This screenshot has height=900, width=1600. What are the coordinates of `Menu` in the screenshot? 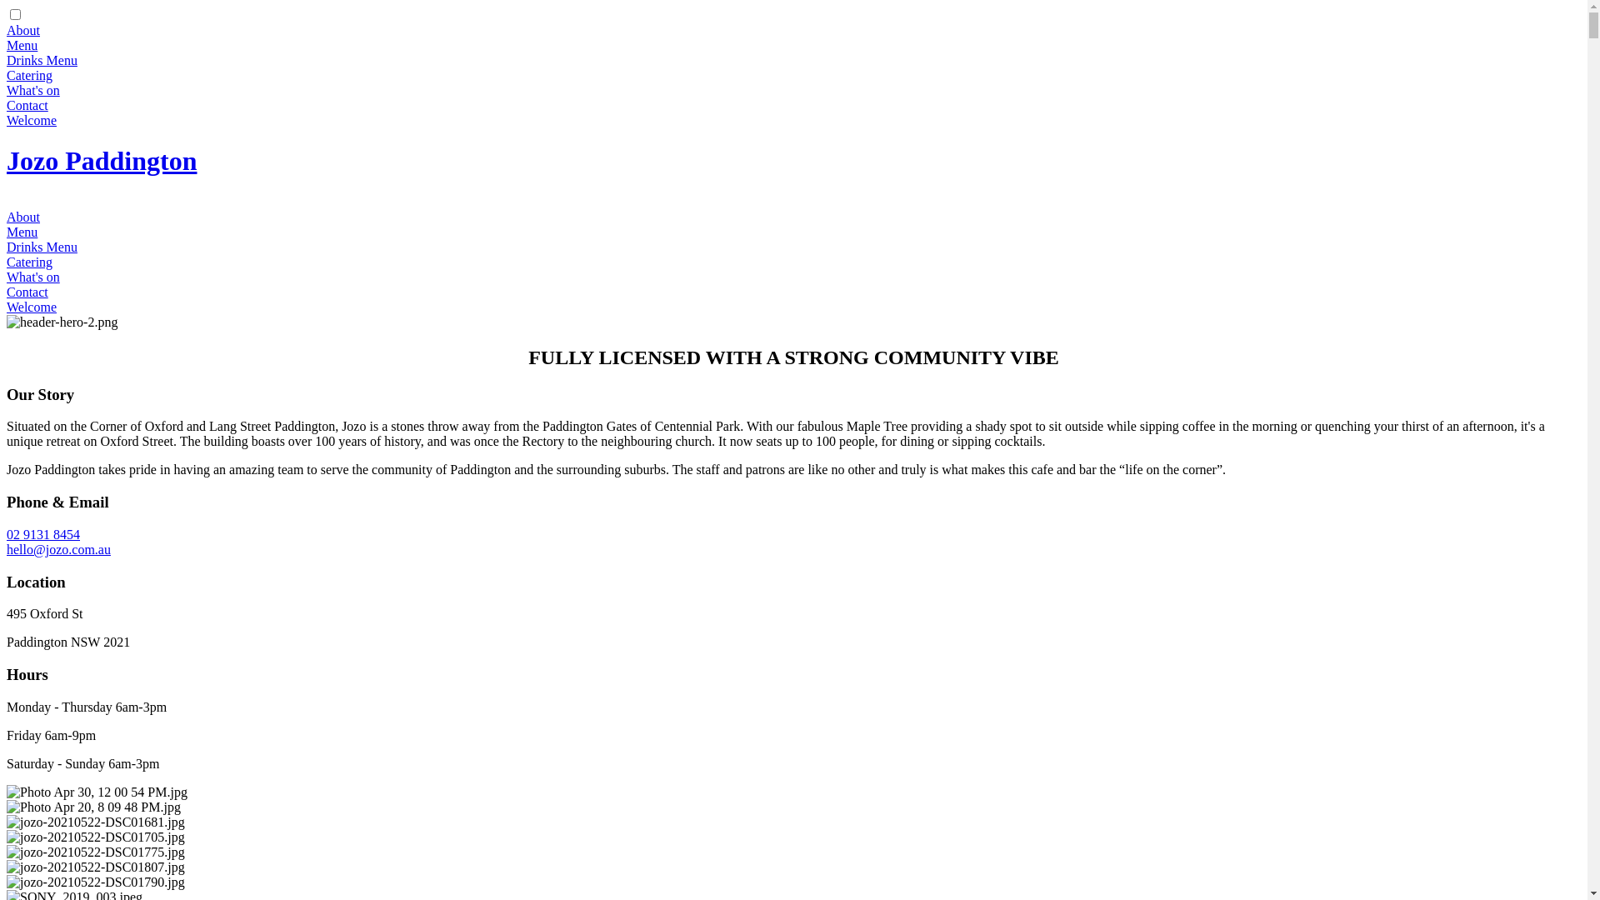 It's located at (22, 232).